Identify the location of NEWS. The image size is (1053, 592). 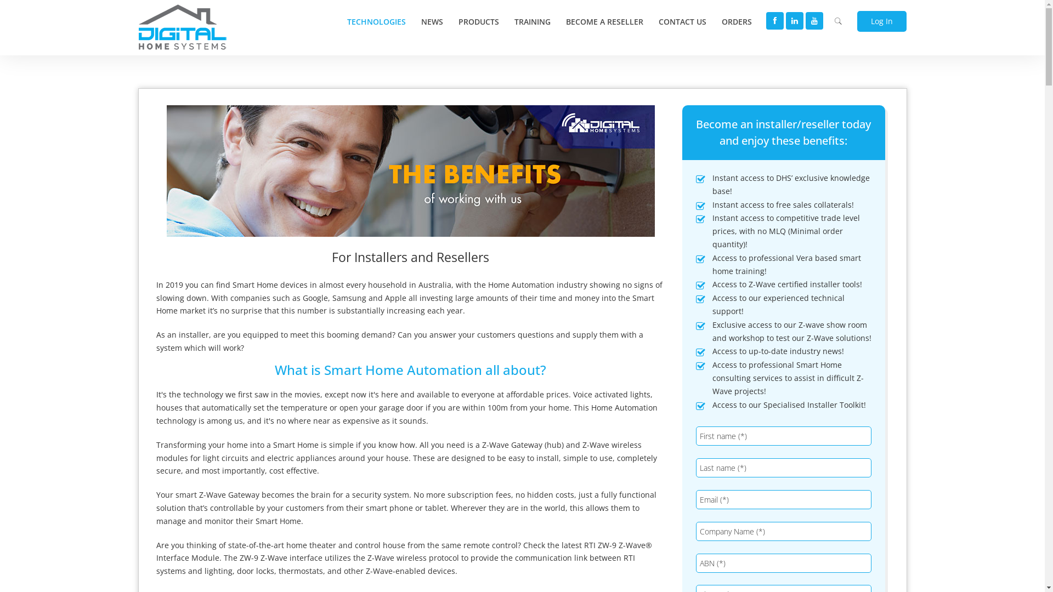
(432, 22).